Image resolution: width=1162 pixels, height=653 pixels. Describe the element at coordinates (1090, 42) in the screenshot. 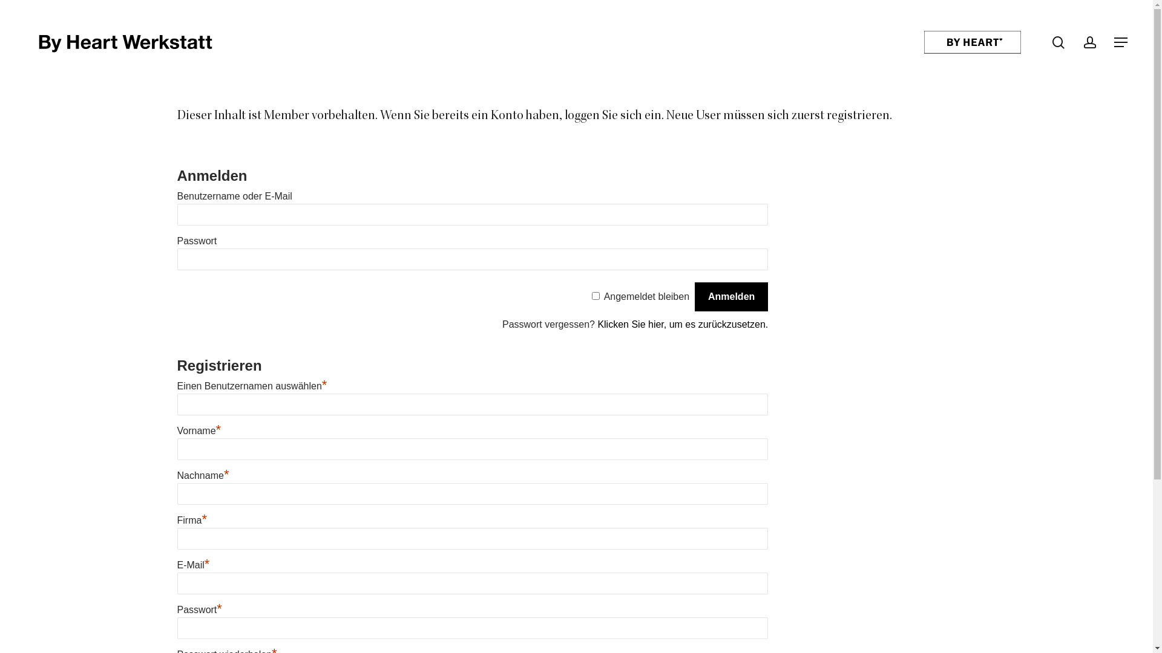

I see `account` at that location.